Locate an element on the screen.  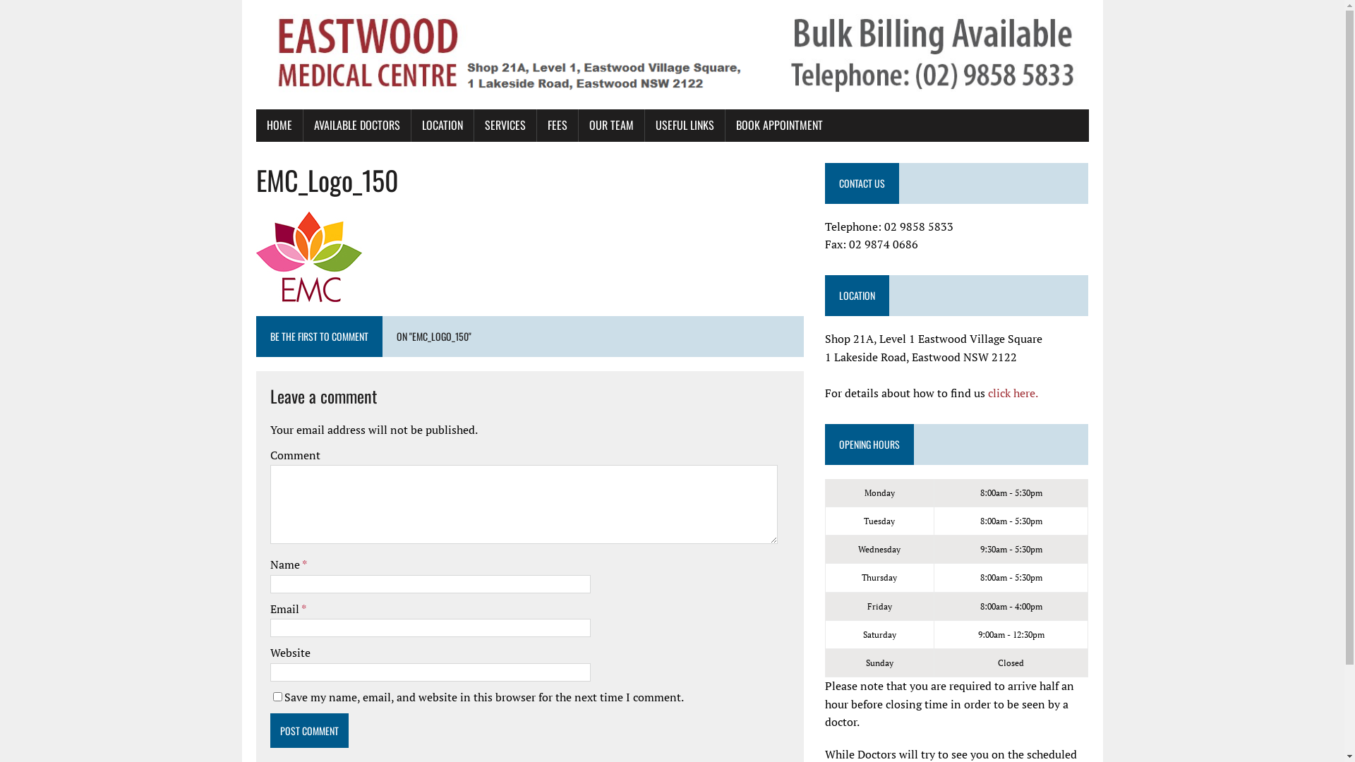
Eastwood medical centre is located at coordinates (672, 55).